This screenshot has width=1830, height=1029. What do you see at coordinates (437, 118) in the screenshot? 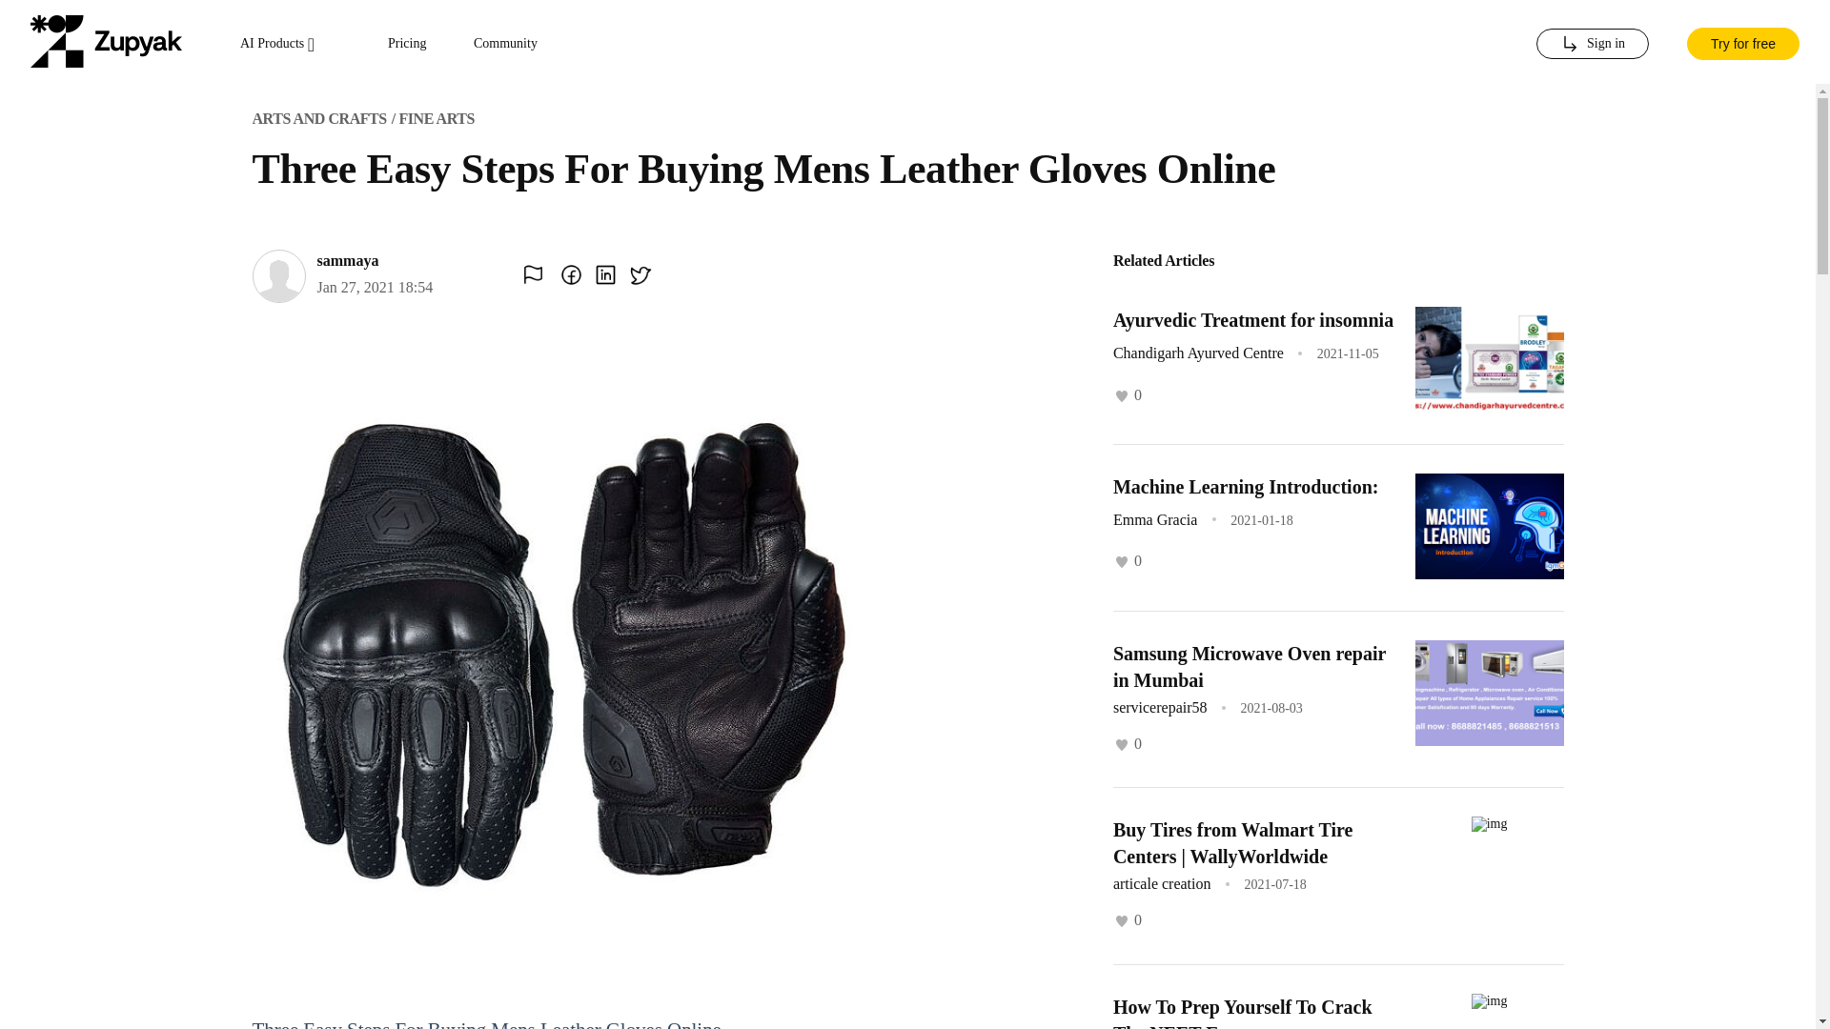
I see `FINE ARTS` at bounding box center [437, 118].